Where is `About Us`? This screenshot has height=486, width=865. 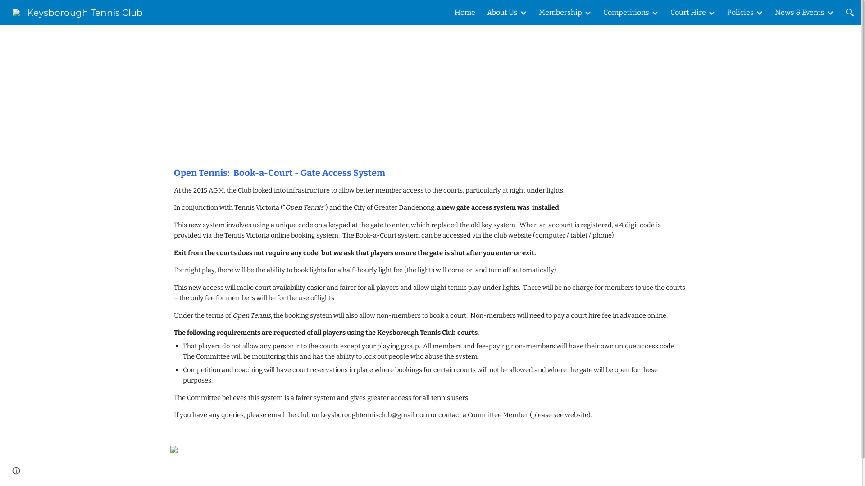 About Us is located at coordinates (502, 13).